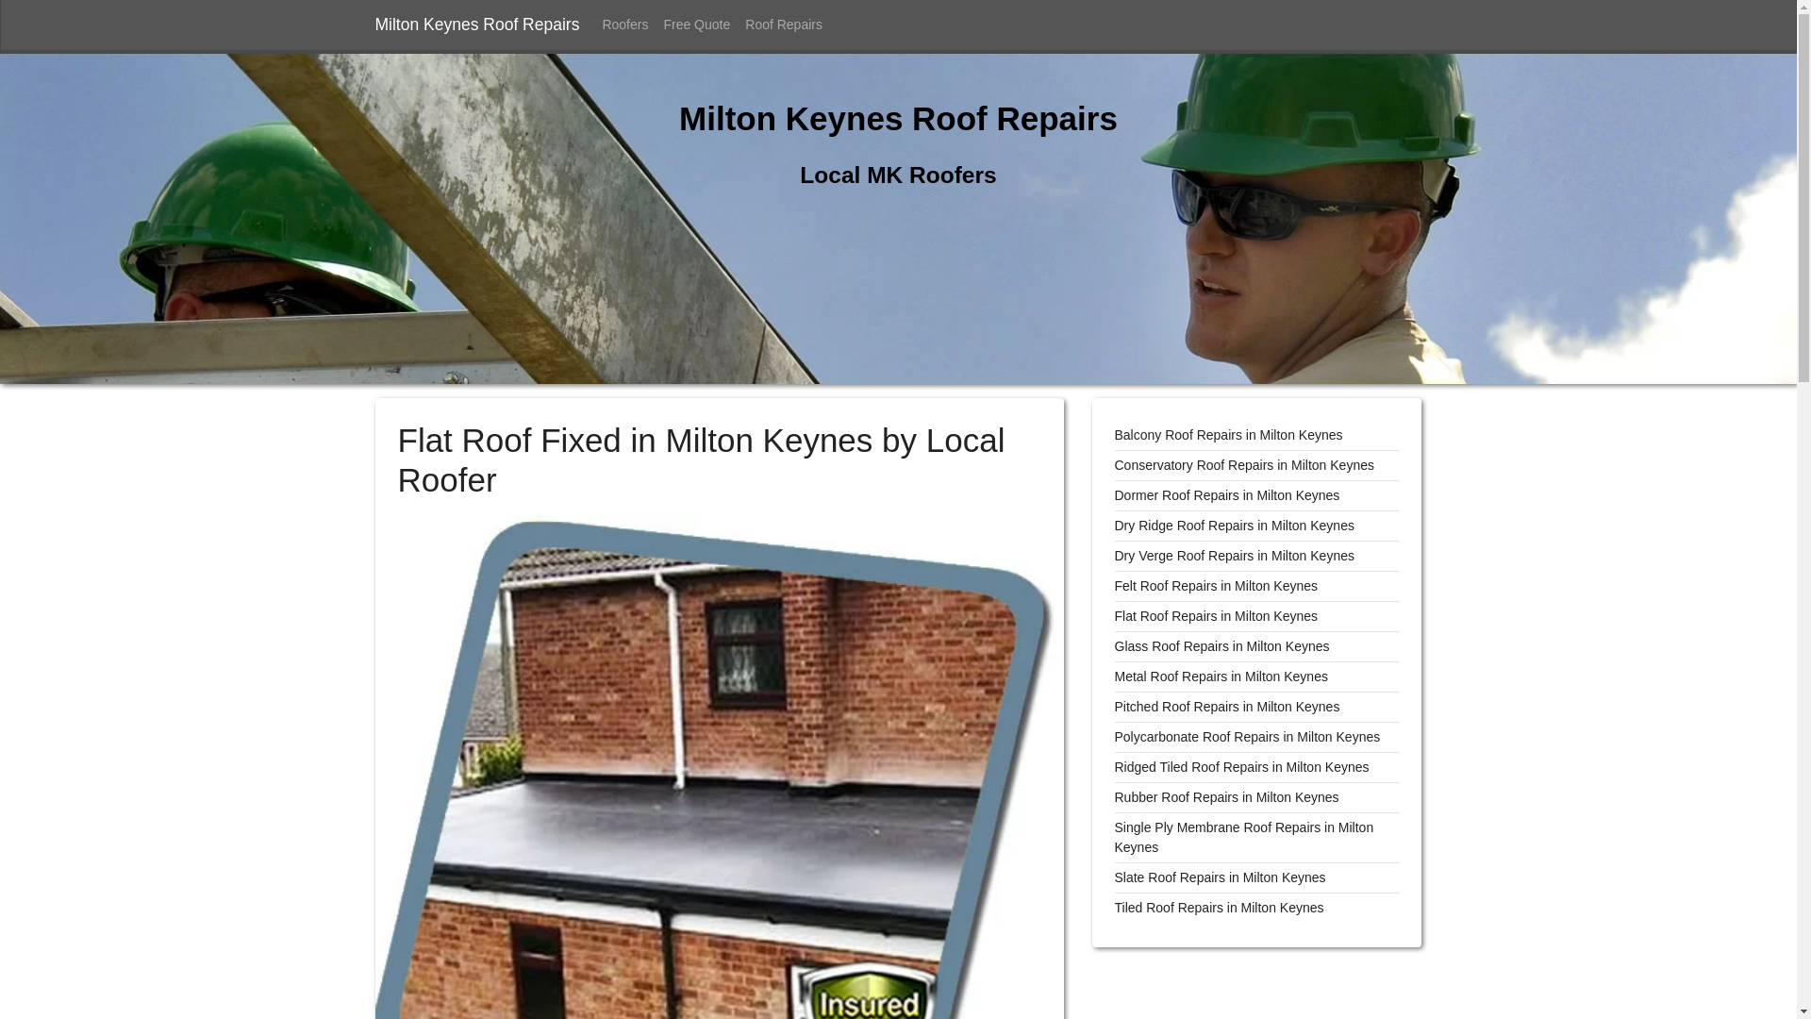 This screenshot has height=1019, width=1811. I want to click on Roof Repairs, so click(783, 25).